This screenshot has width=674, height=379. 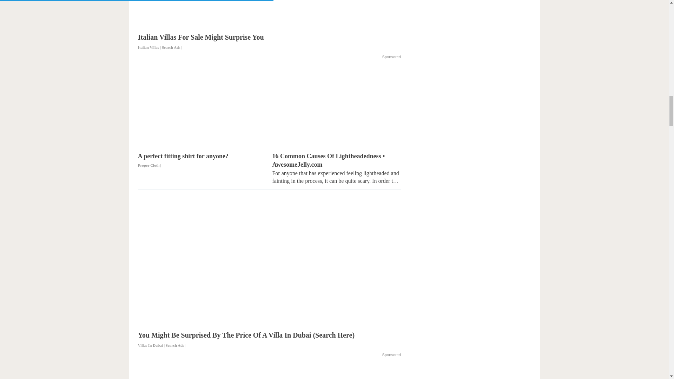 What do you see at coordinates (391, 57) in the screenshot?
I see `Sponsored` at bounding box center [391, 57].